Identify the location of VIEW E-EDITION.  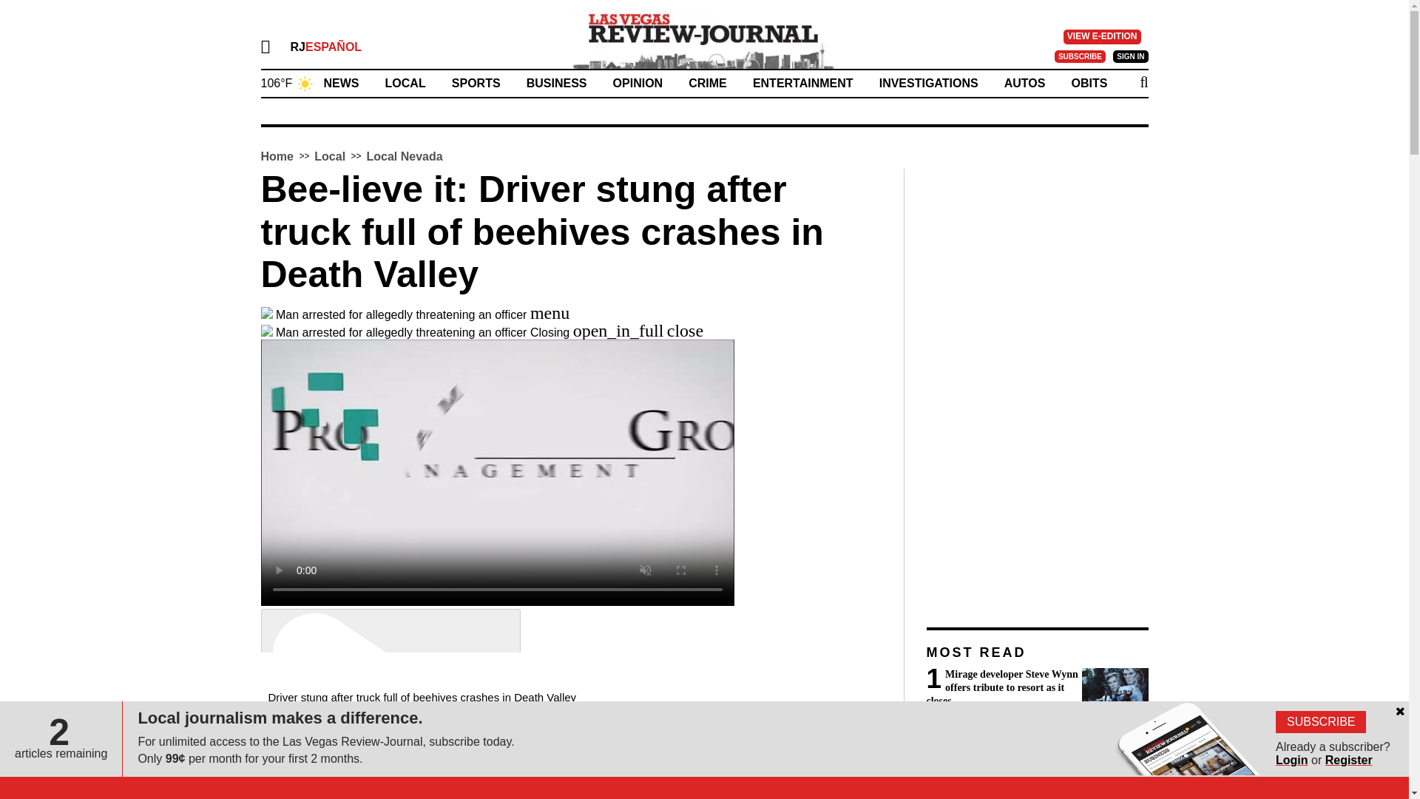
(1102, 37).